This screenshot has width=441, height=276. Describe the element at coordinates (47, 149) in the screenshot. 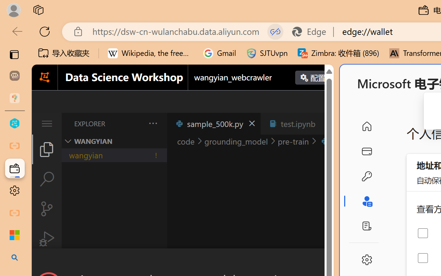

I see `Explorer (Ctrl+Shift+E)` at that location.